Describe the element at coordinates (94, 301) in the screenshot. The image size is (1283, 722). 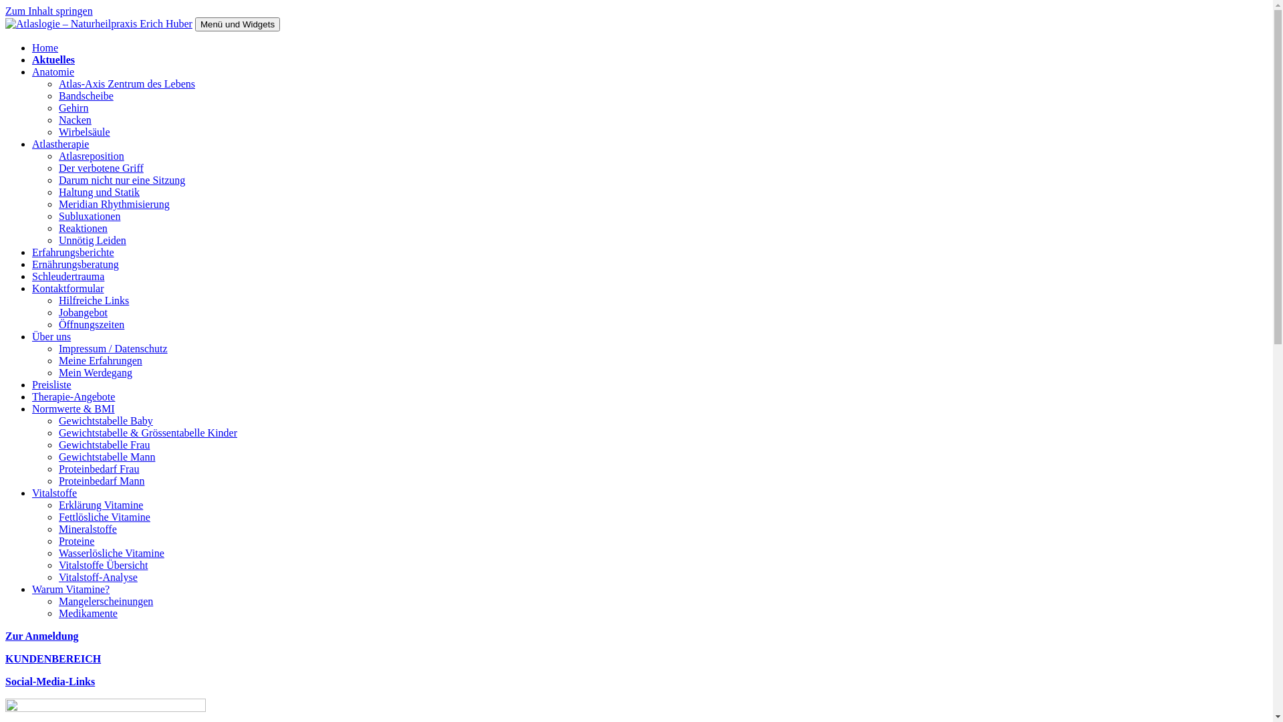
I see `Hilfreiche Links` at that location.